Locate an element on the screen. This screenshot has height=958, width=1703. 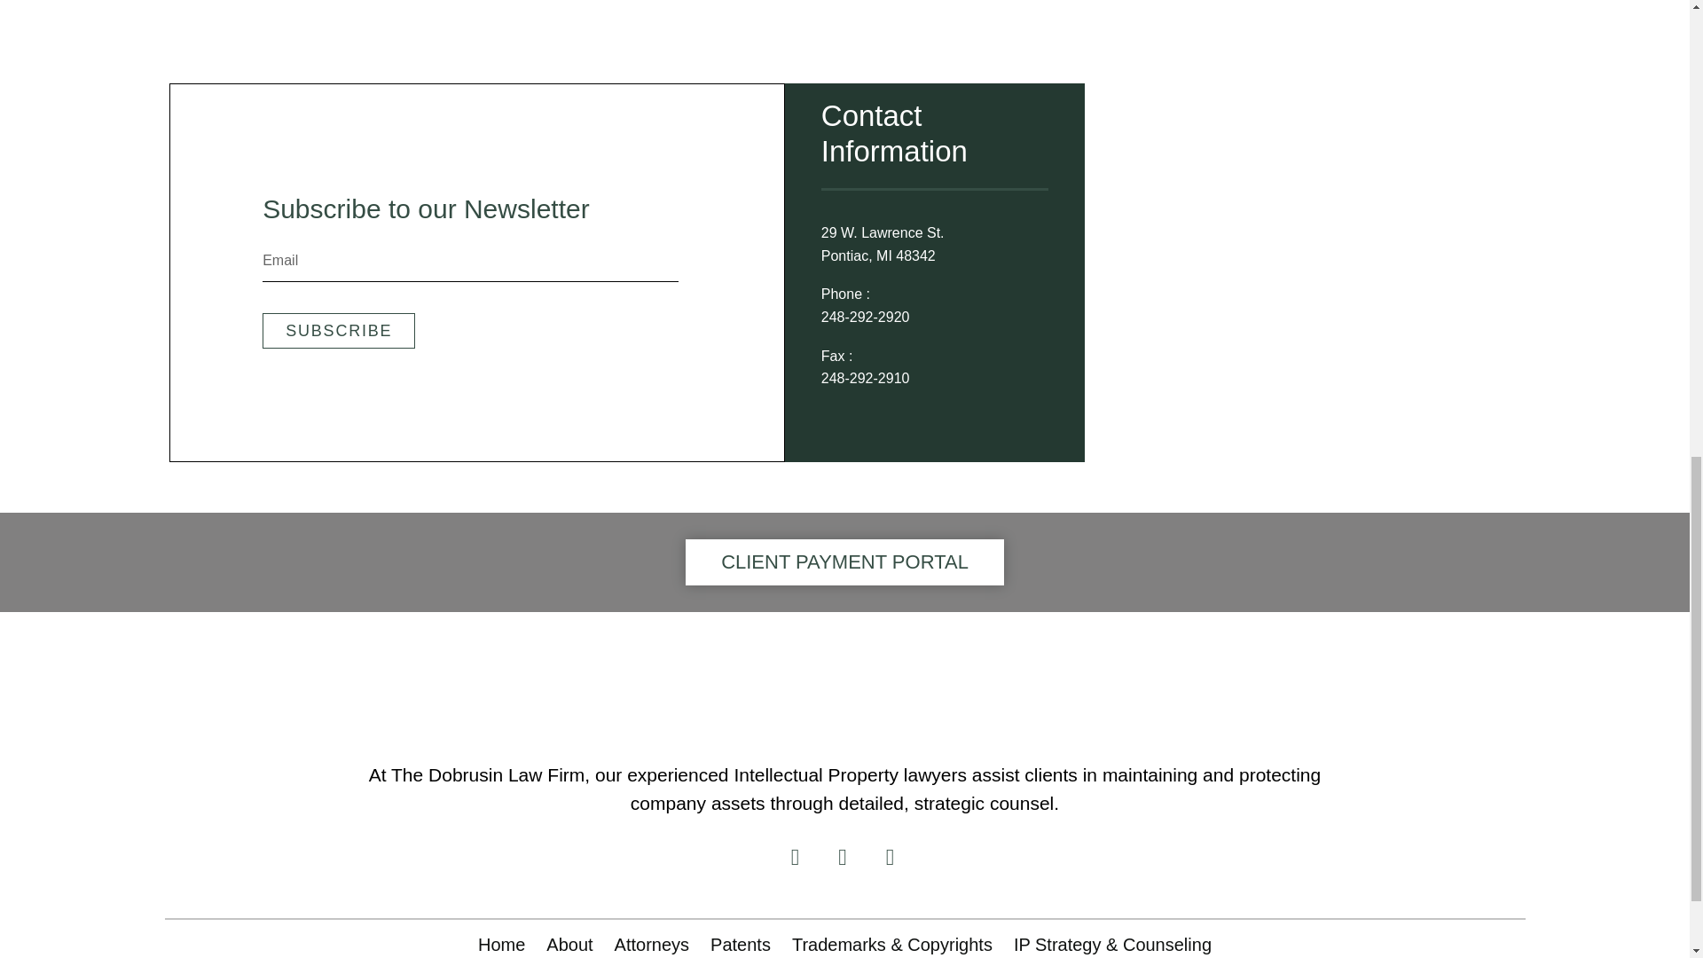
248-292-2920 is located at coordinates (865, 318).